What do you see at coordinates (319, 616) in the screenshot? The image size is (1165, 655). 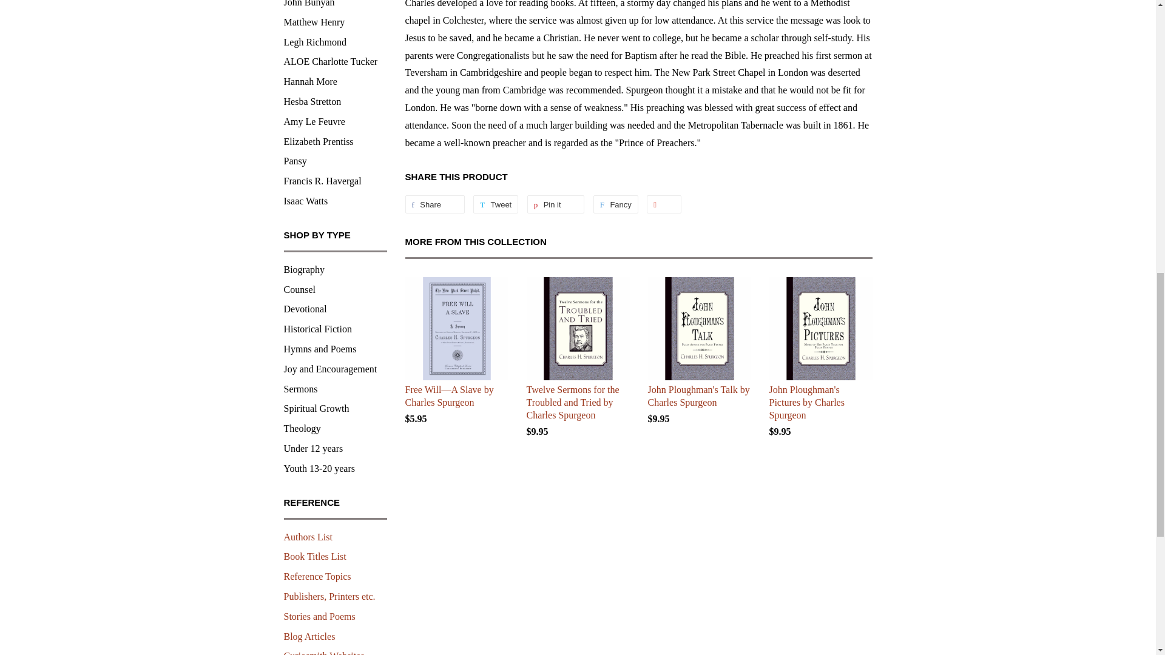 I see `Stories and Poetry` at bounding box center [319, 616].